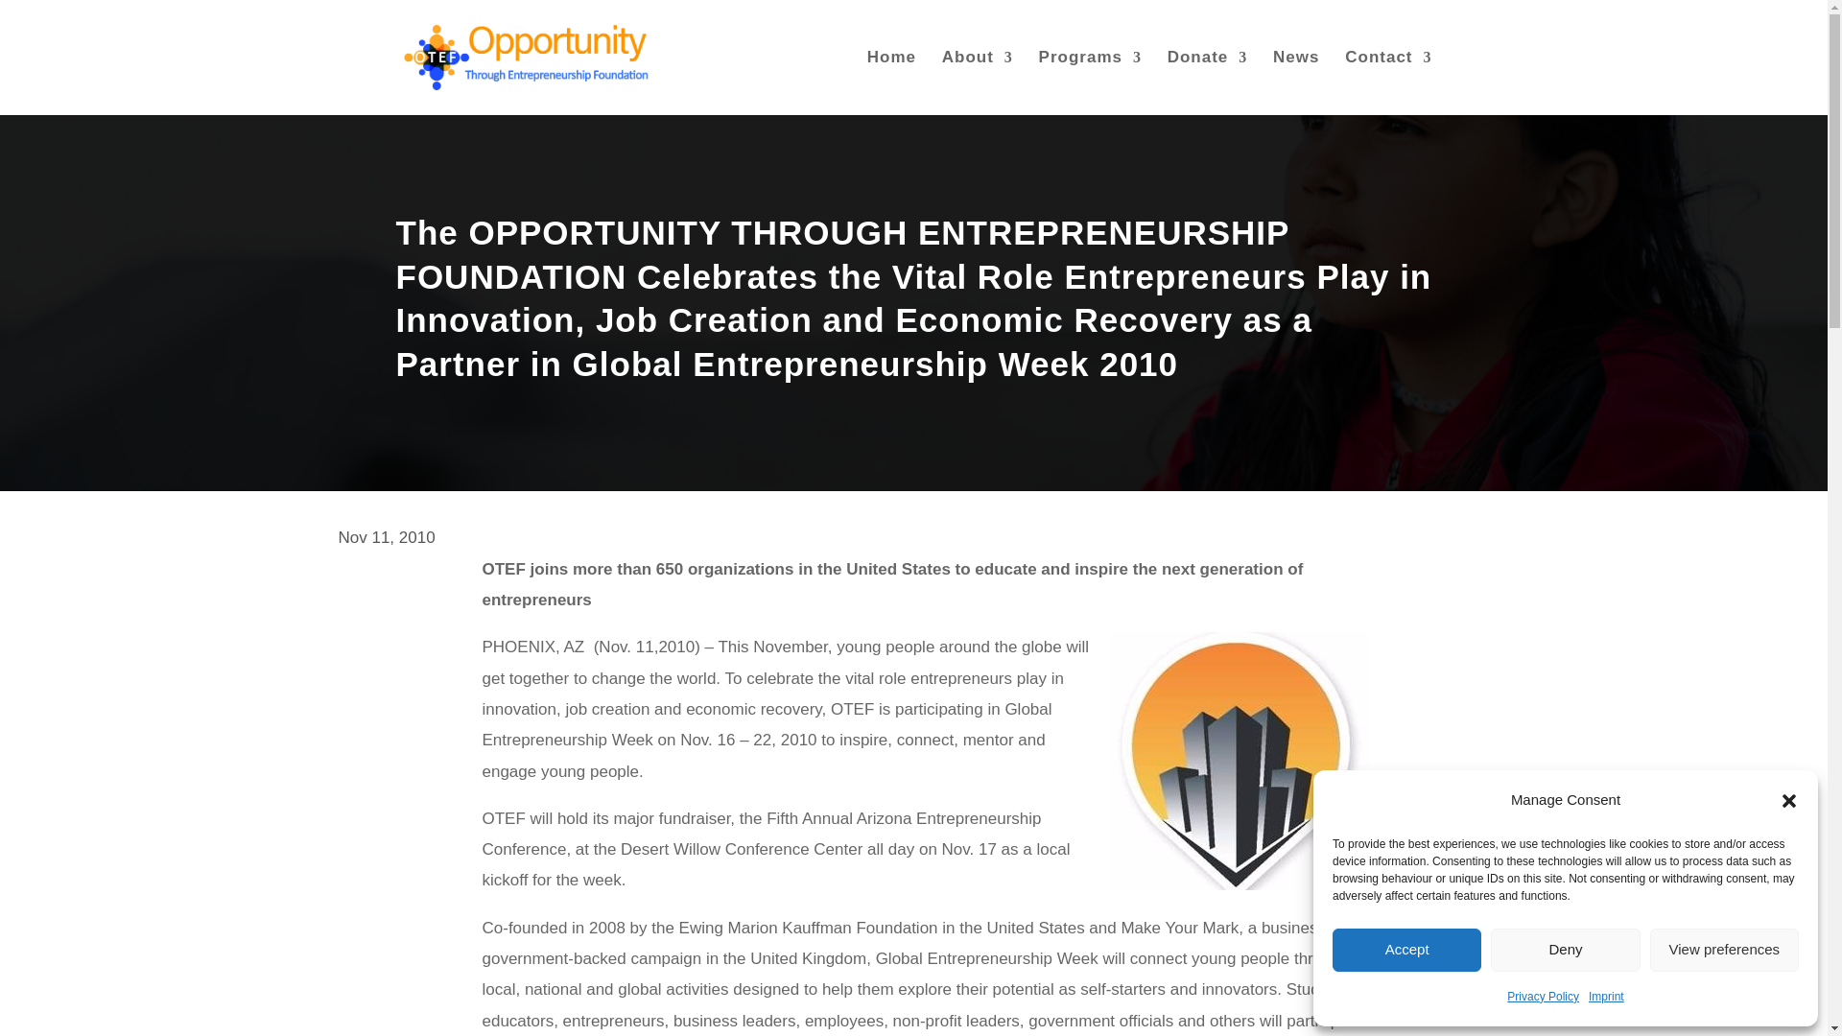 This screenshot has width=1842, height=1036. Describe the element at coordinates (1208, 82) in the screenshot. I see `Donate` at that location.